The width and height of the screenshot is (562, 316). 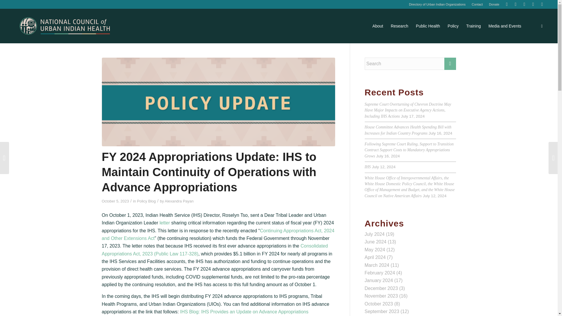 I want to click on Instagram, so click(x=533, y=4).